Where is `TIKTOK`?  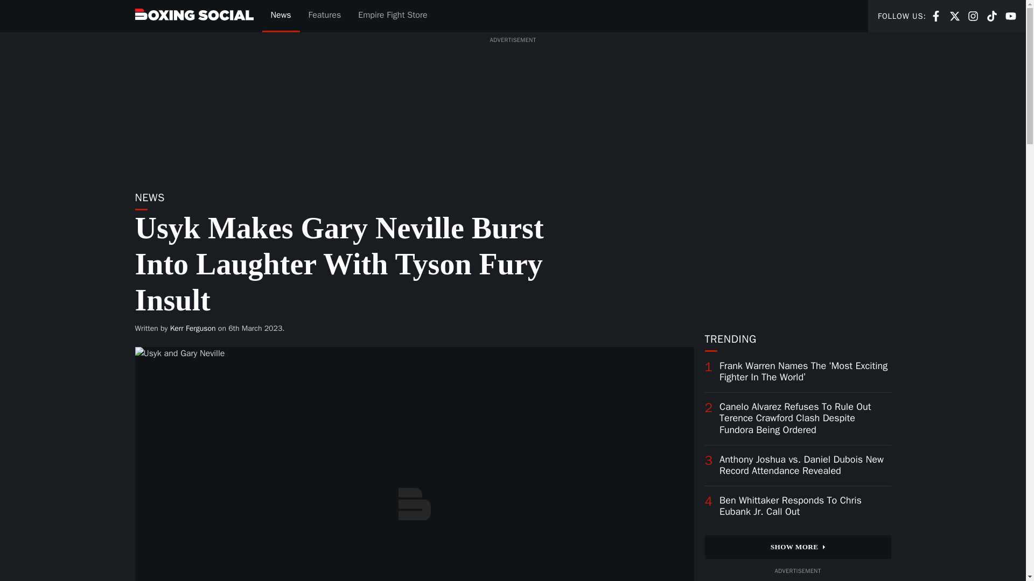 TIKTOK is located at coordinates (193, 328).